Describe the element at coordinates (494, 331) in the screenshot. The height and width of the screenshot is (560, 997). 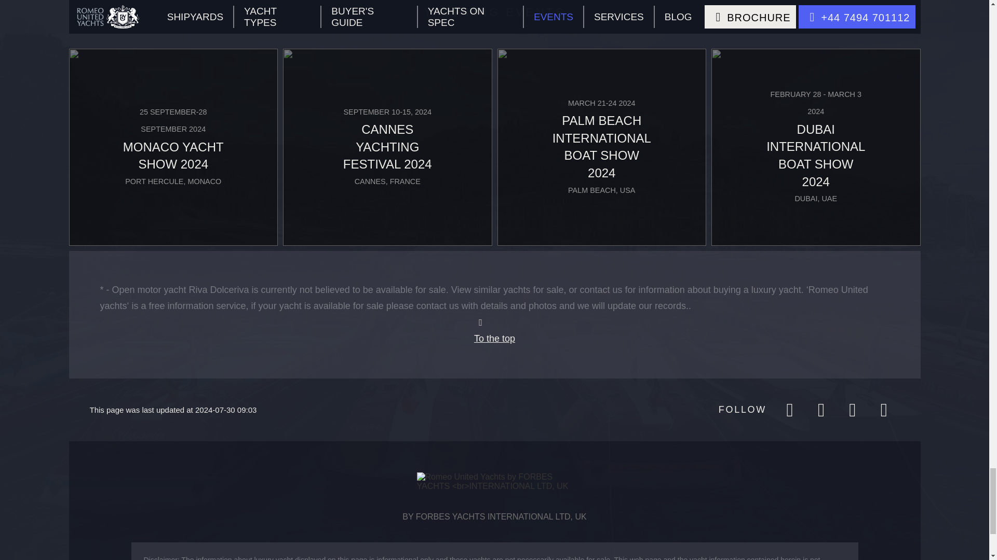
I see `To the top` at that location.